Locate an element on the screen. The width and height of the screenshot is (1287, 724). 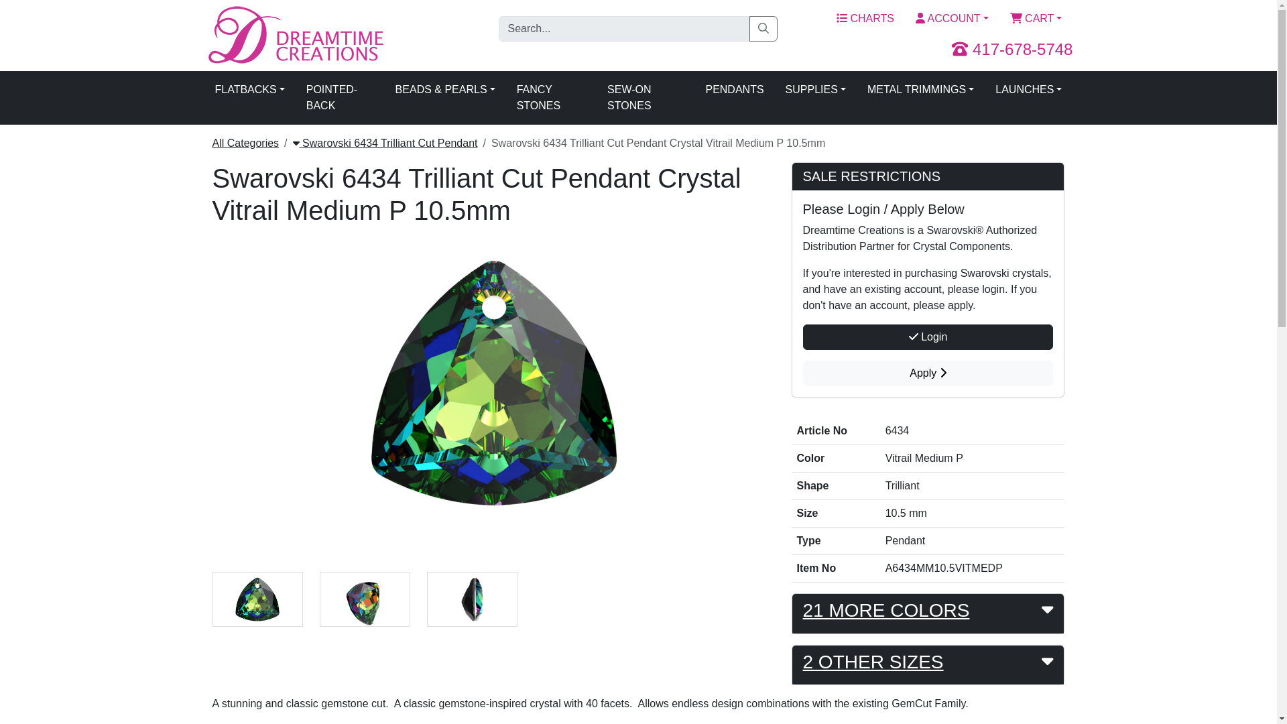
SUPPLIES is located at coordinates (815, 90).